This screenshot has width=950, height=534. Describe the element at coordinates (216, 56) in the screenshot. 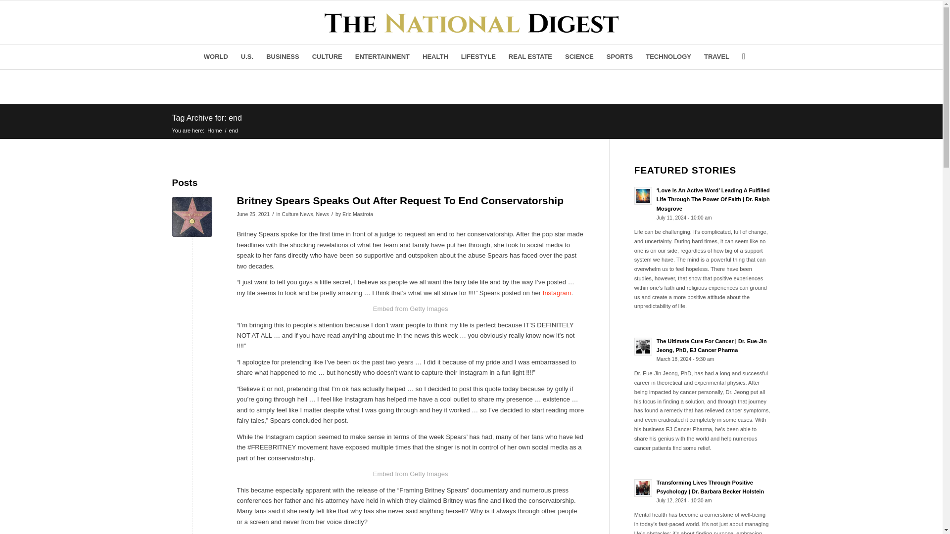

I see `WORLD` at that location.